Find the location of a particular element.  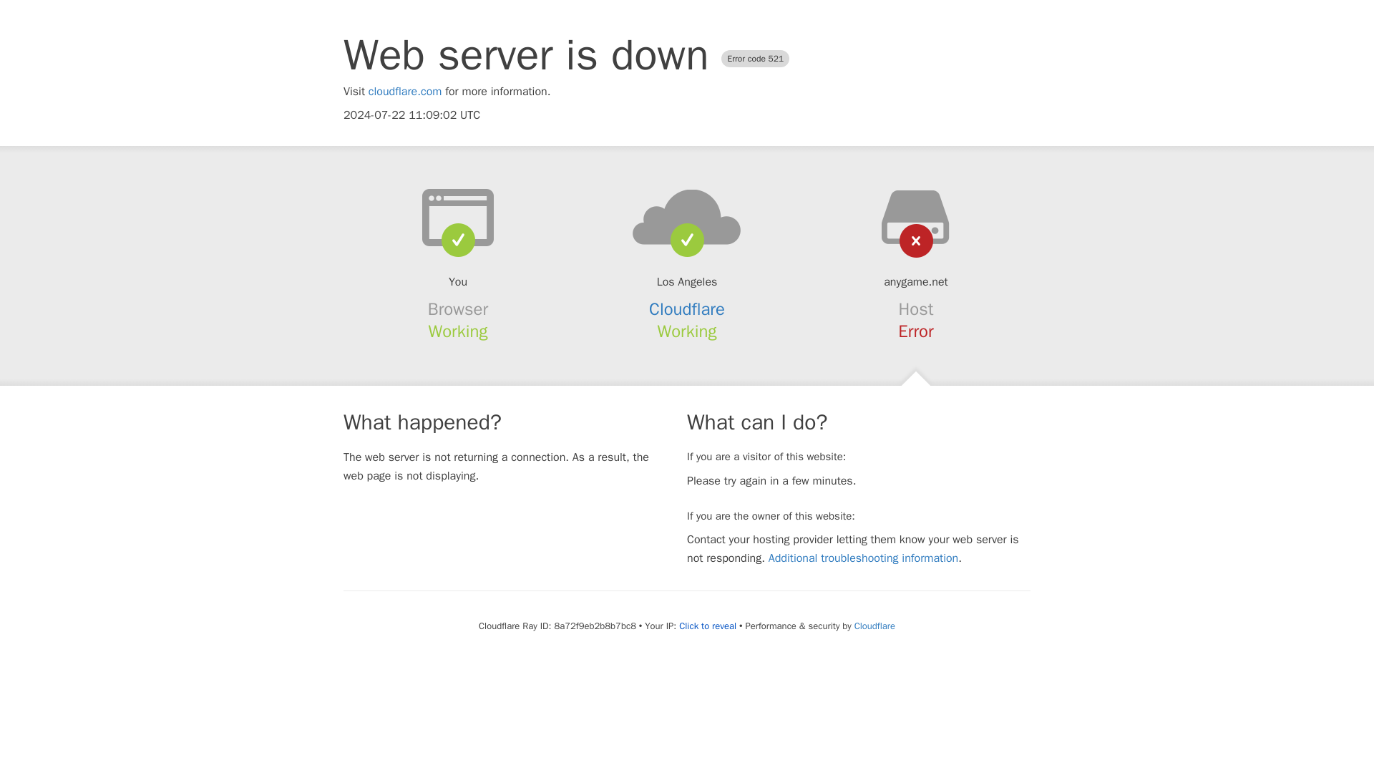

Cloudflare is located at coordinates (687, 309).